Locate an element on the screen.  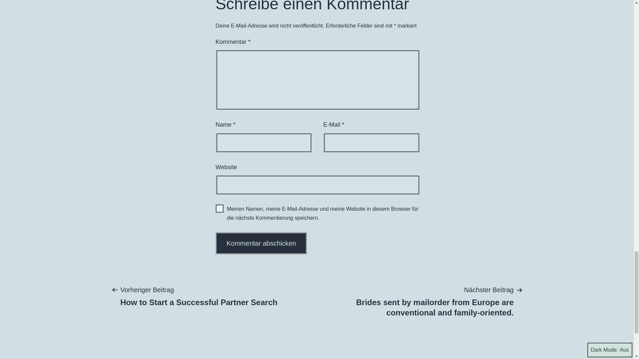
Kommentar abschicken is located at coordinates (199, 296).